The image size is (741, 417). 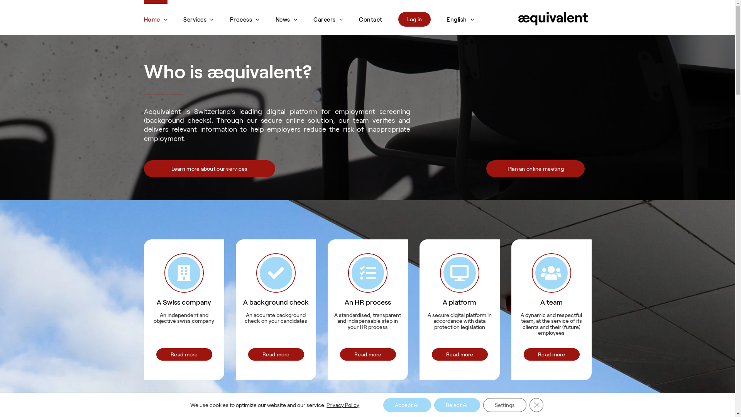 What do you see at coordinates (407, 405) in the screenshot?
I see `Accept All` at bounding box center [407, 405].